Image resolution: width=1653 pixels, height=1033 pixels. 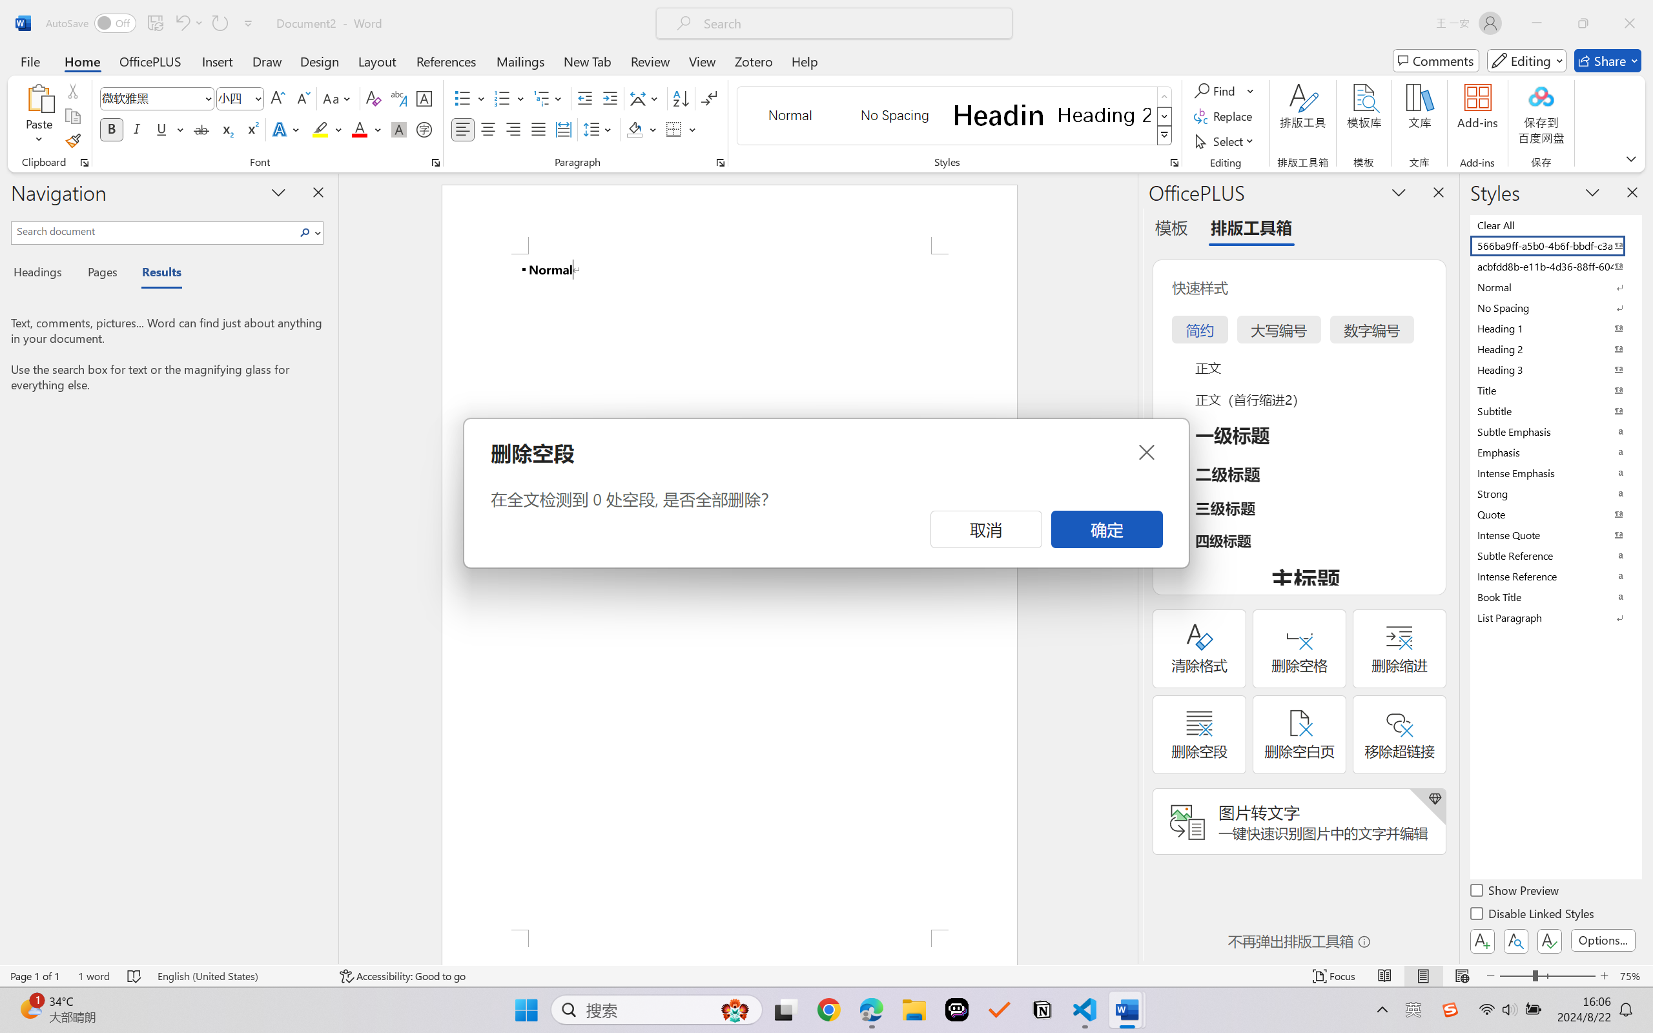 What do you see at coordinates (1555, 307) in the screenshot?
I see `No Spacing` at bounding box center [1555, 307].